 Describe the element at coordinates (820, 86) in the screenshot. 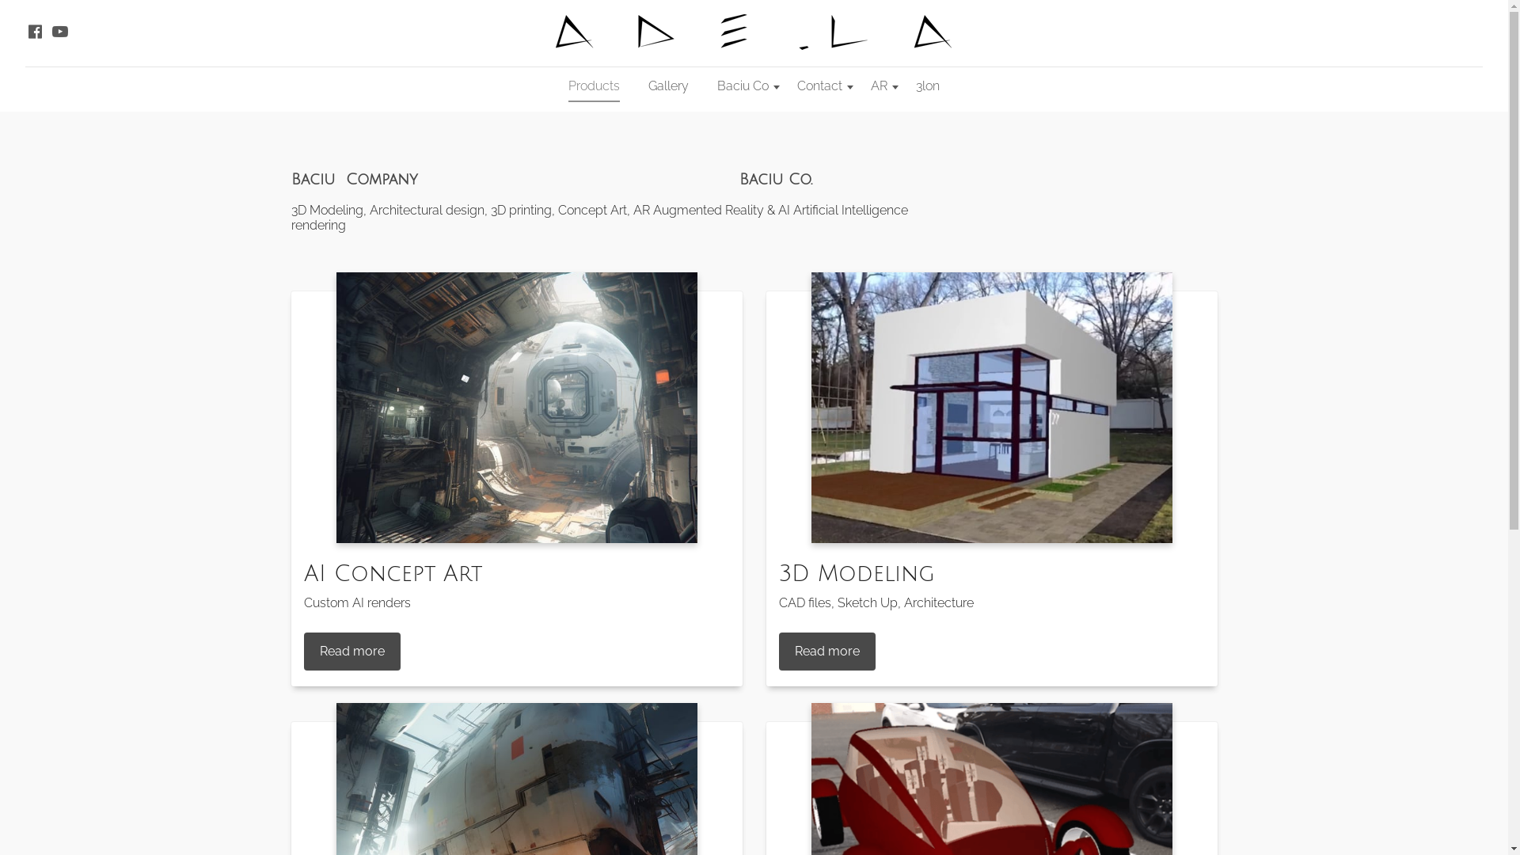

I see `Contact` at that location.